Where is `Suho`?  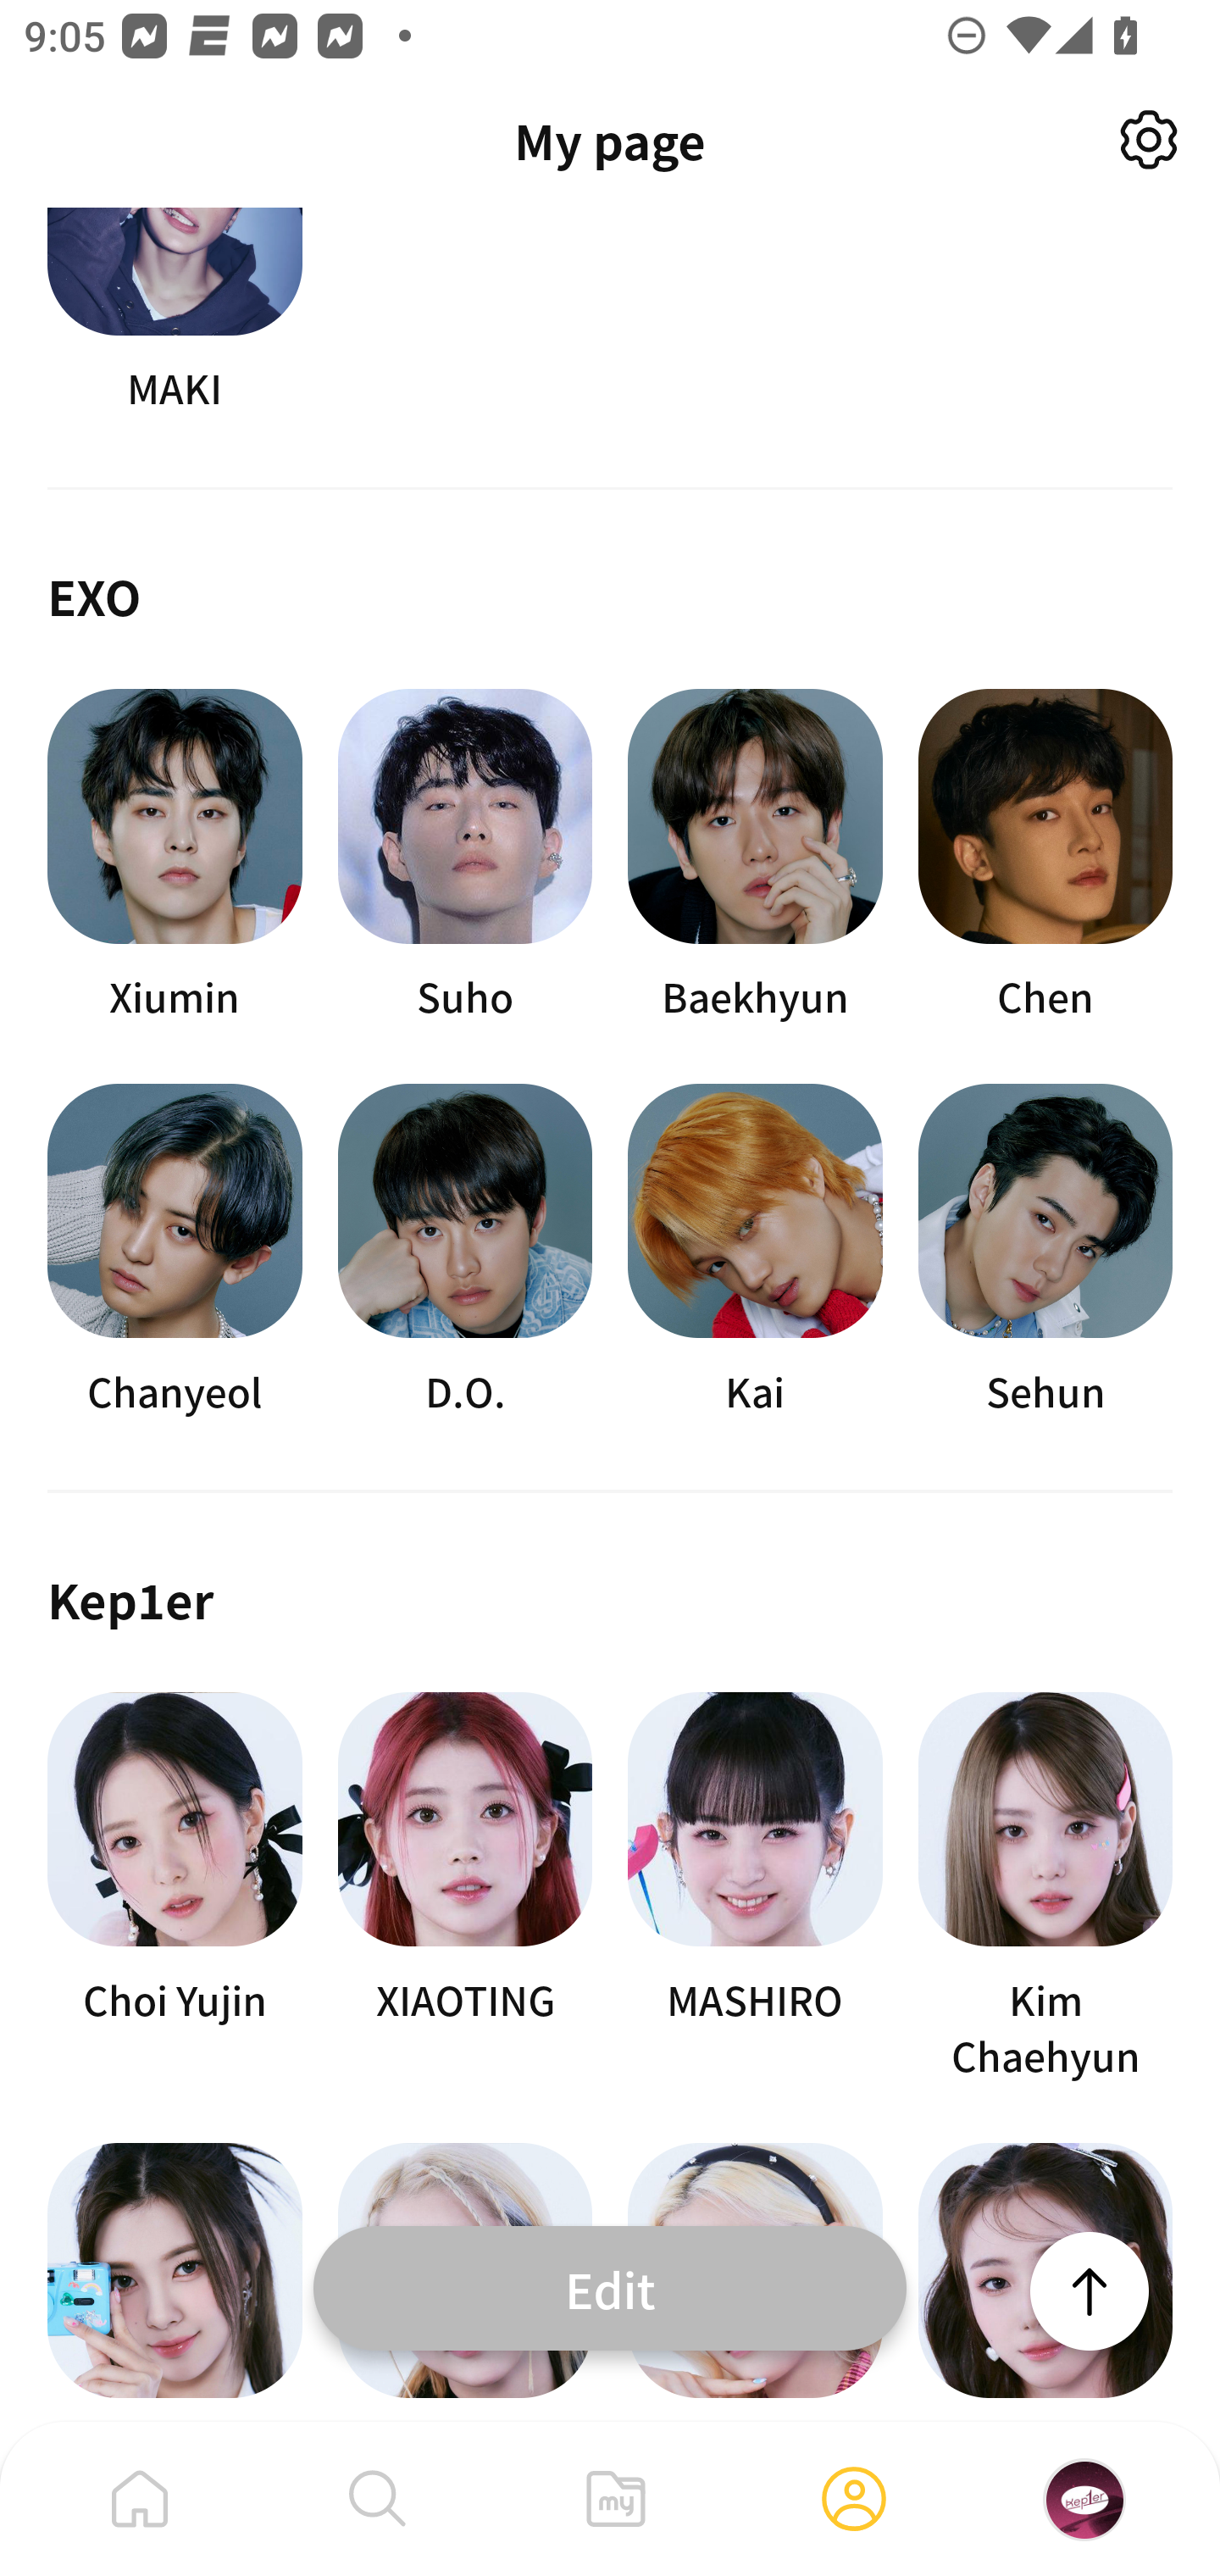 Suho is located at coordinates (464, 856).